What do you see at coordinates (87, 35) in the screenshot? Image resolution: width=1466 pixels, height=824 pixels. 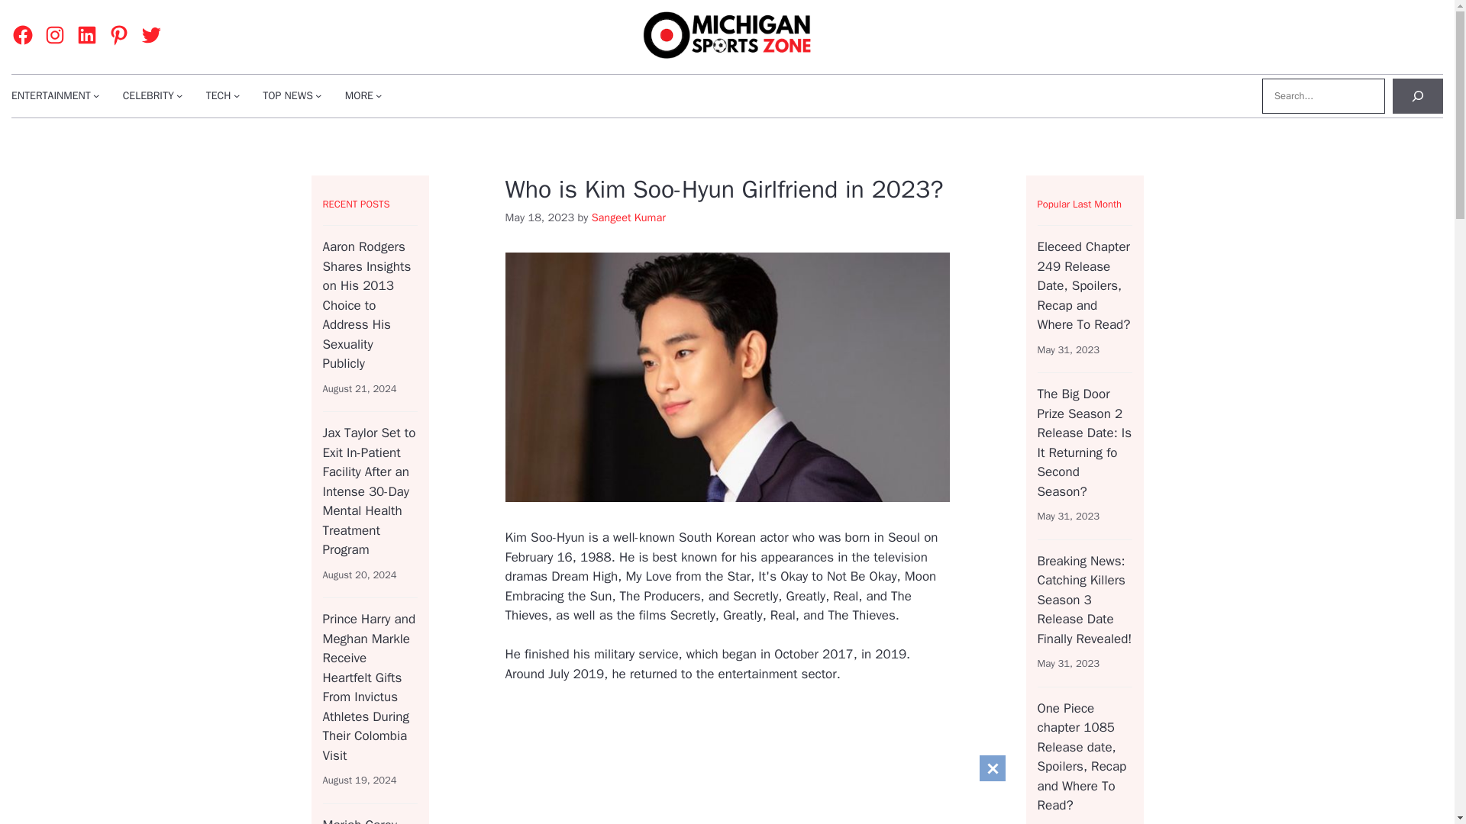 I see `LinkedIn` at bounding box center [87, 35].